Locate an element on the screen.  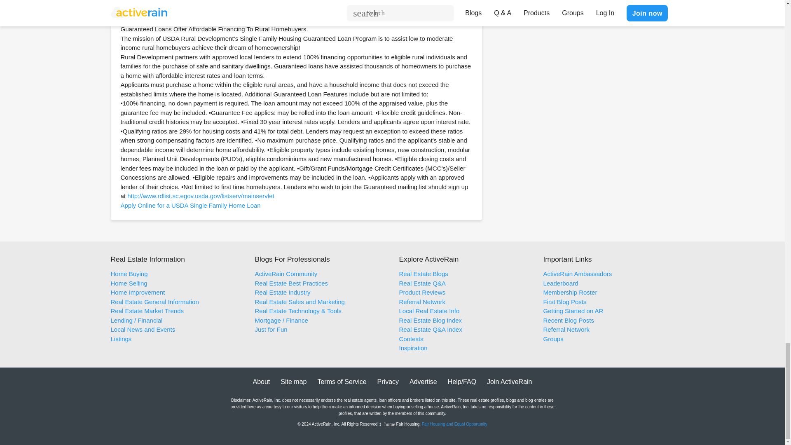
USDA Home Loan Application is located at coordinates (190, 205).